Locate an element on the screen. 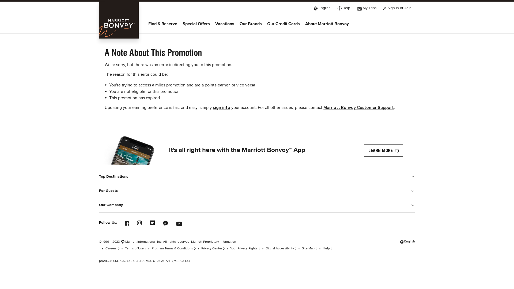 This screenshot has width=514, height=289. Sign In or Join is located at coordinates (397, 8).